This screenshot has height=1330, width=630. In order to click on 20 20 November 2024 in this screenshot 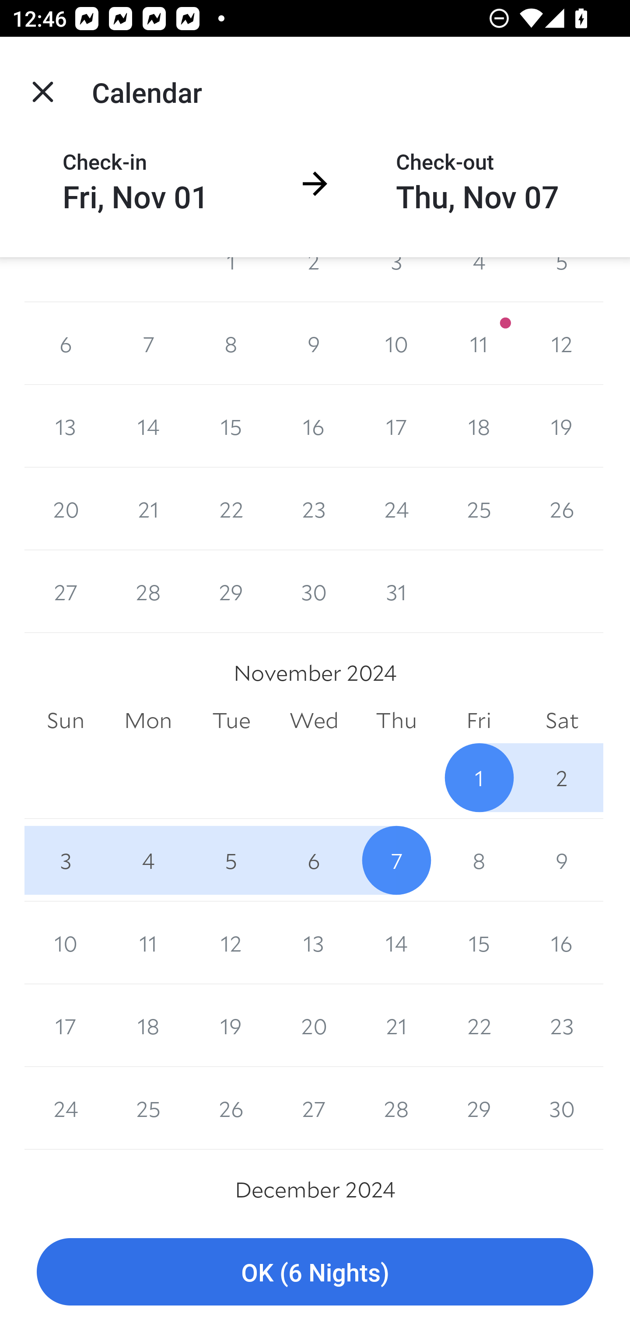, I will do `click(314, 1025)`.